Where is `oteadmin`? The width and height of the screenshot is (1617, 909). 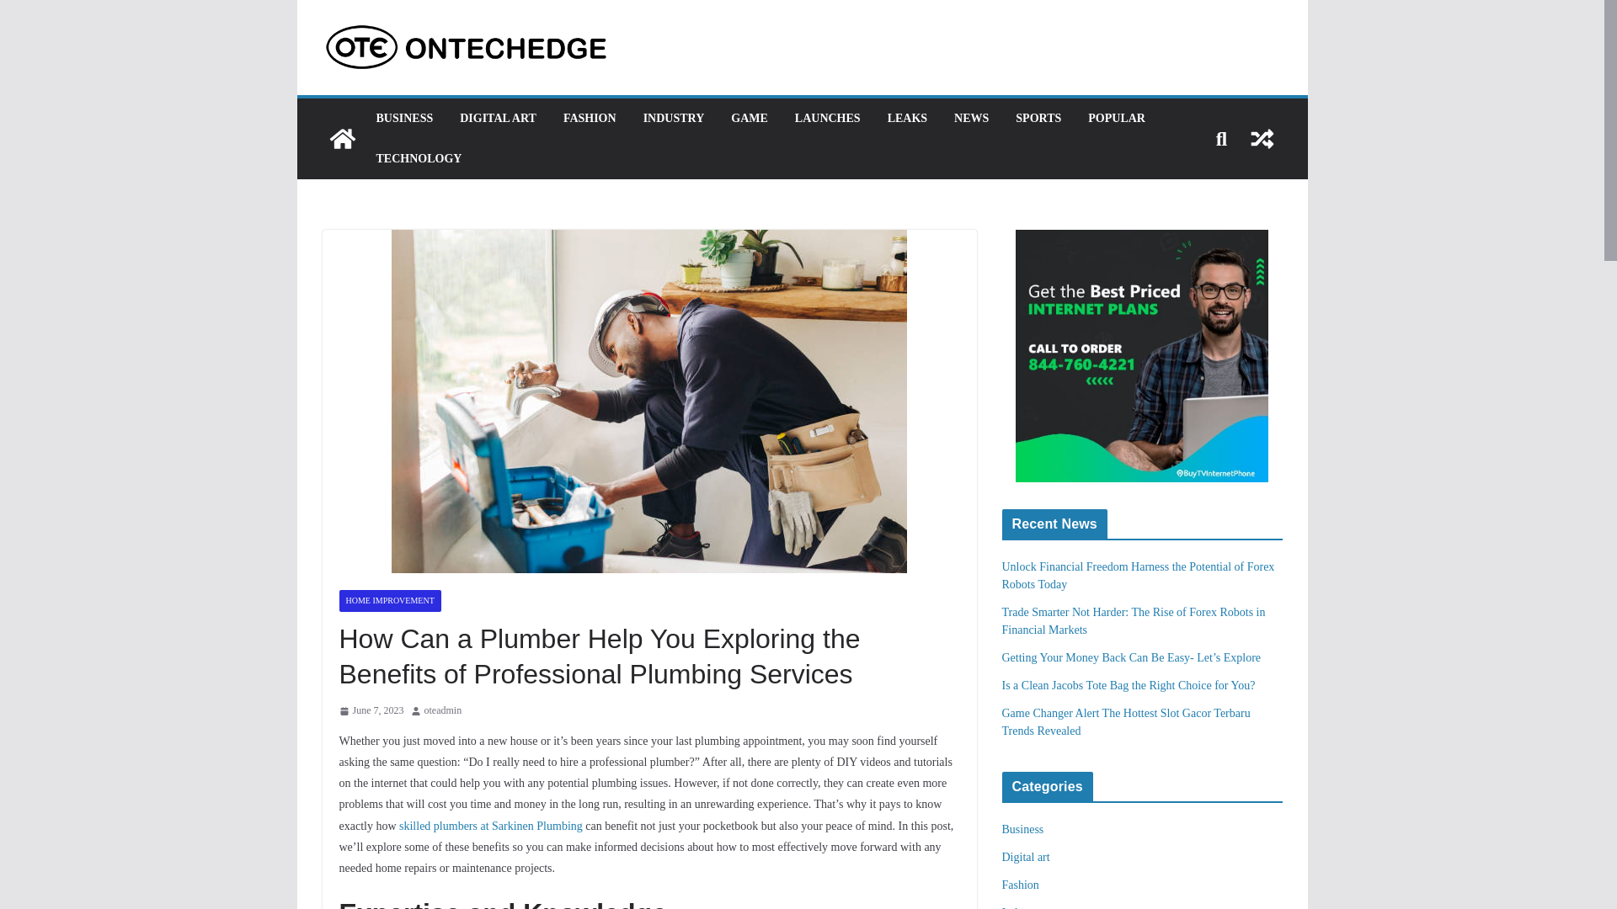 oteadmin is located at coordinates (443, 710).